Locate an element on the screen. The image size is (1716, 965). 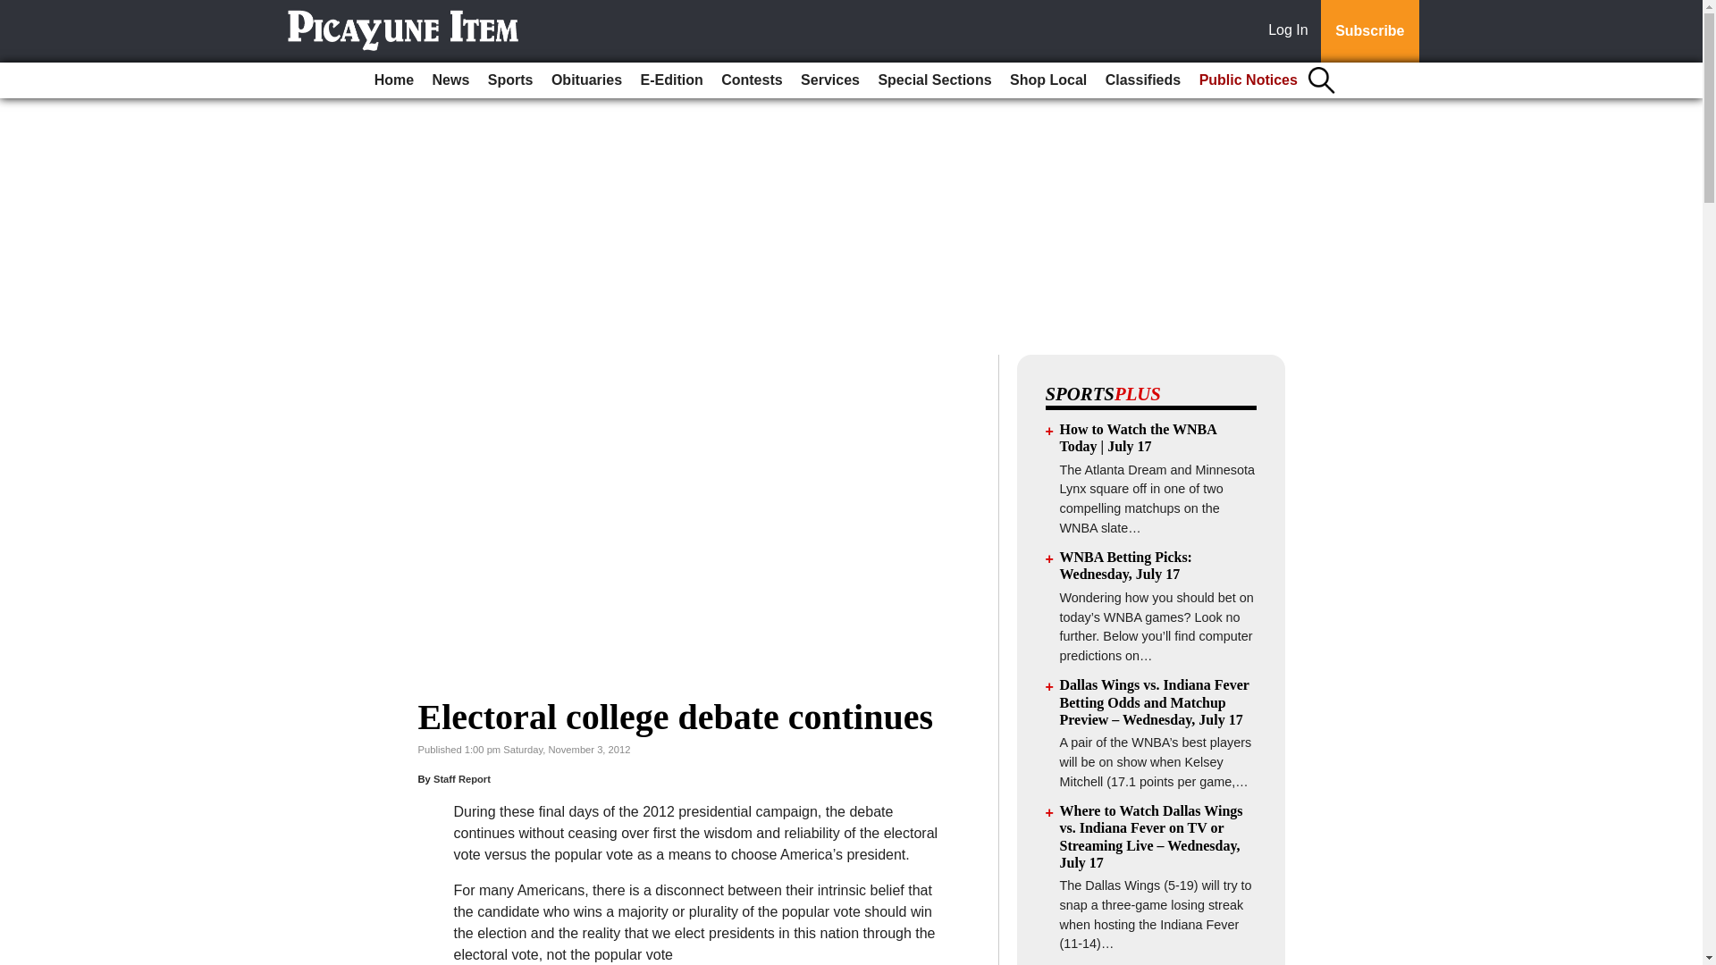
Special Sections is located at coordinates (934, 80).